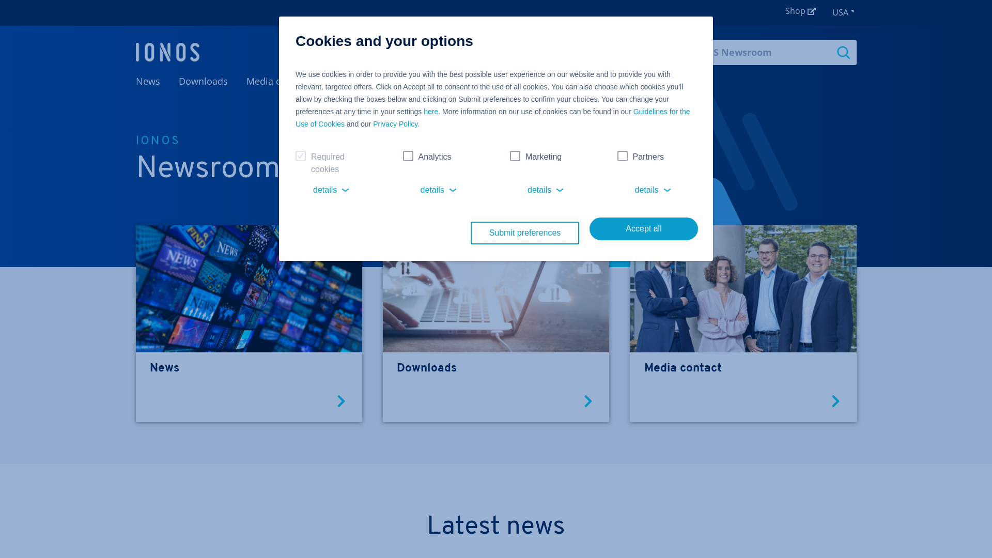 This screenshot has width=992, height=558. What do you see at coordinates (277, 81) in the screenshot?
I see `Media contact` at bounding box center [277, 81].